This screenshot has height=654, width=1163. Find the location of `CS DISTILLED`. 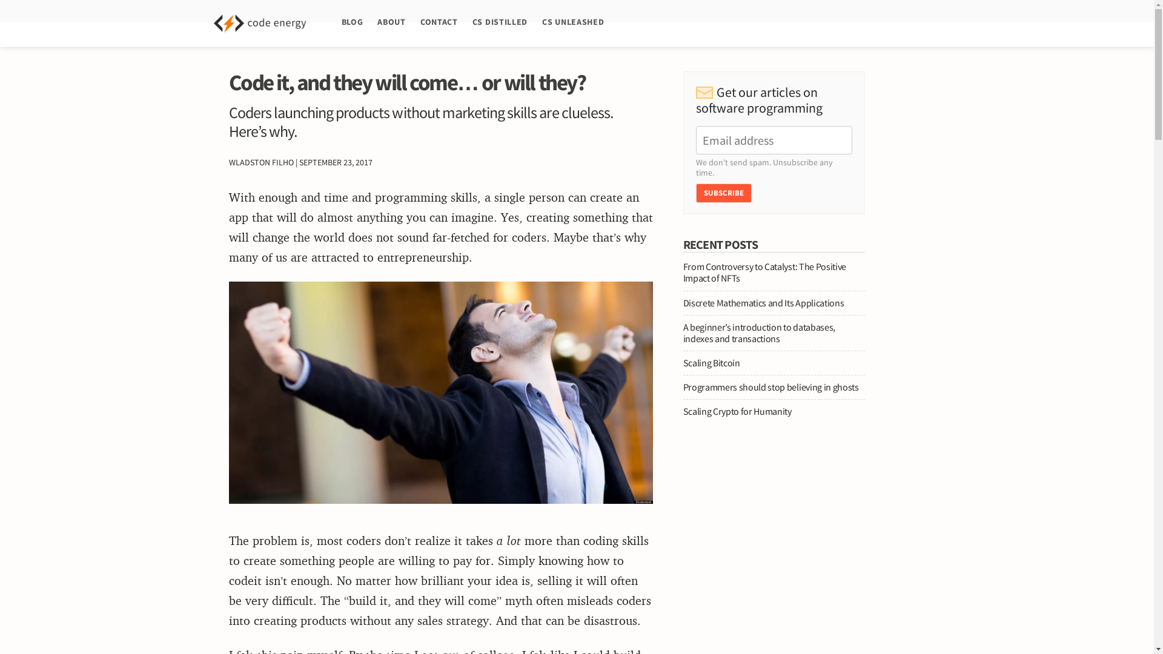

CS DISTILLED is located at coordinates (500, 23).